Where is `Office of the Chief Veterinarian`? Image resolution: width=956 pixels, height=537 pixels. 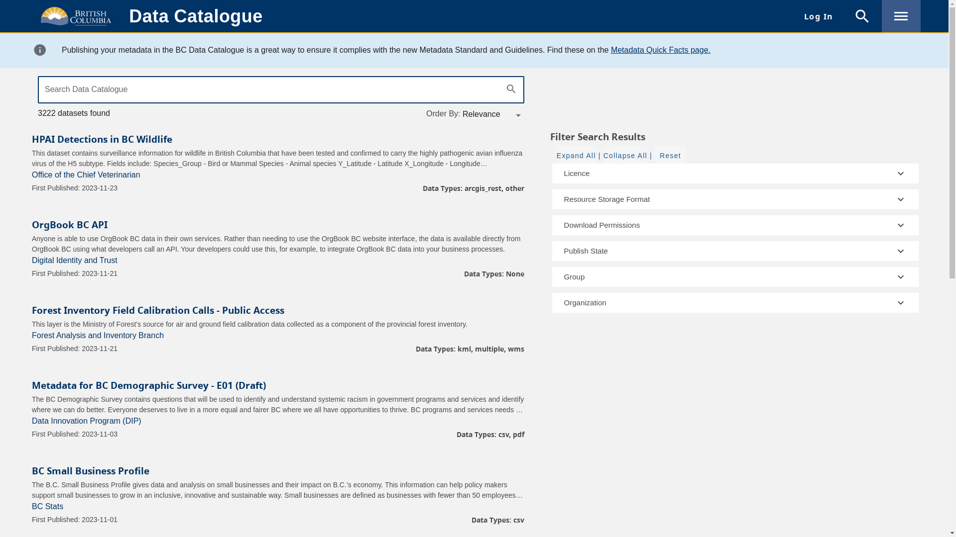 Office of the Chief Veterinarian is located at coordinates (86, 175).